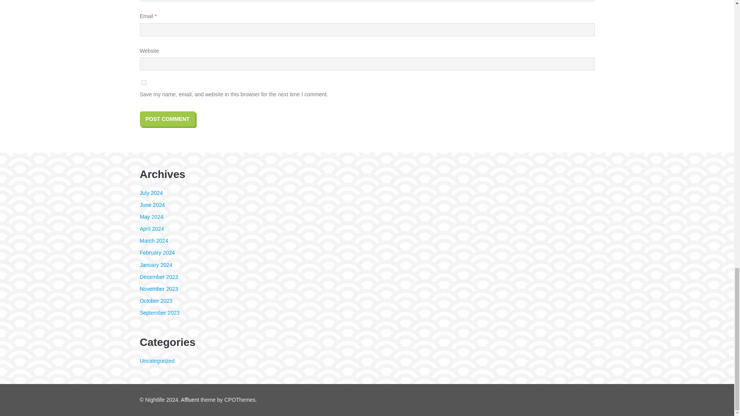 This screenshot has height=416, width=740. What do you see at coordinates (159, 277) in the screenshot?
I see `December 2023` at bounding box center [159, 277].